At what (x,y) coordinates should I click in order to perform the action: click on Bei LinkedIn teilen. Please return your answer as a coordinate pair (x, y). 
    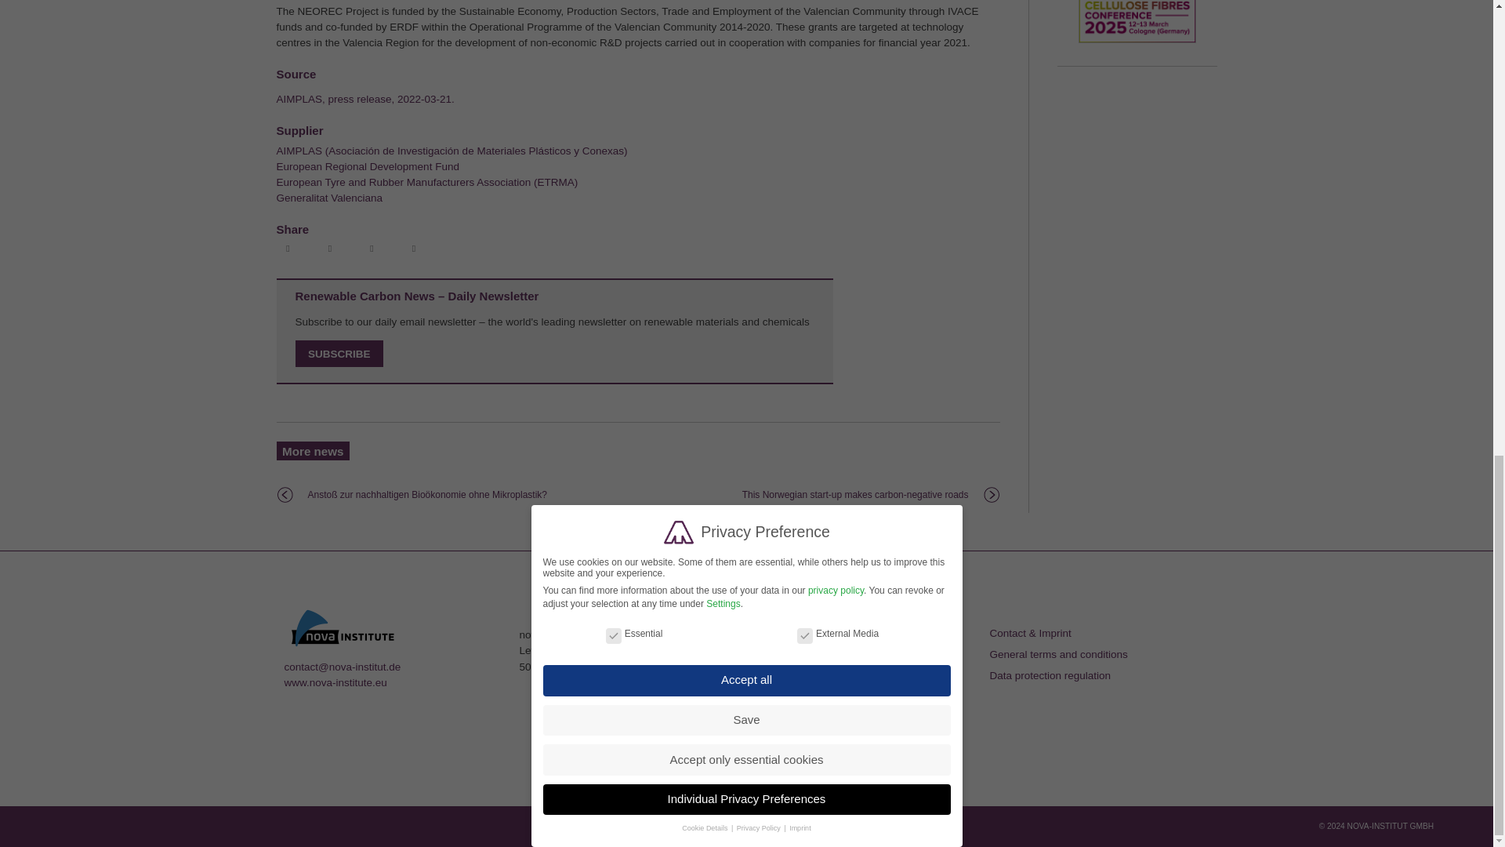
    Looking at the image, I should click on (373, 249).